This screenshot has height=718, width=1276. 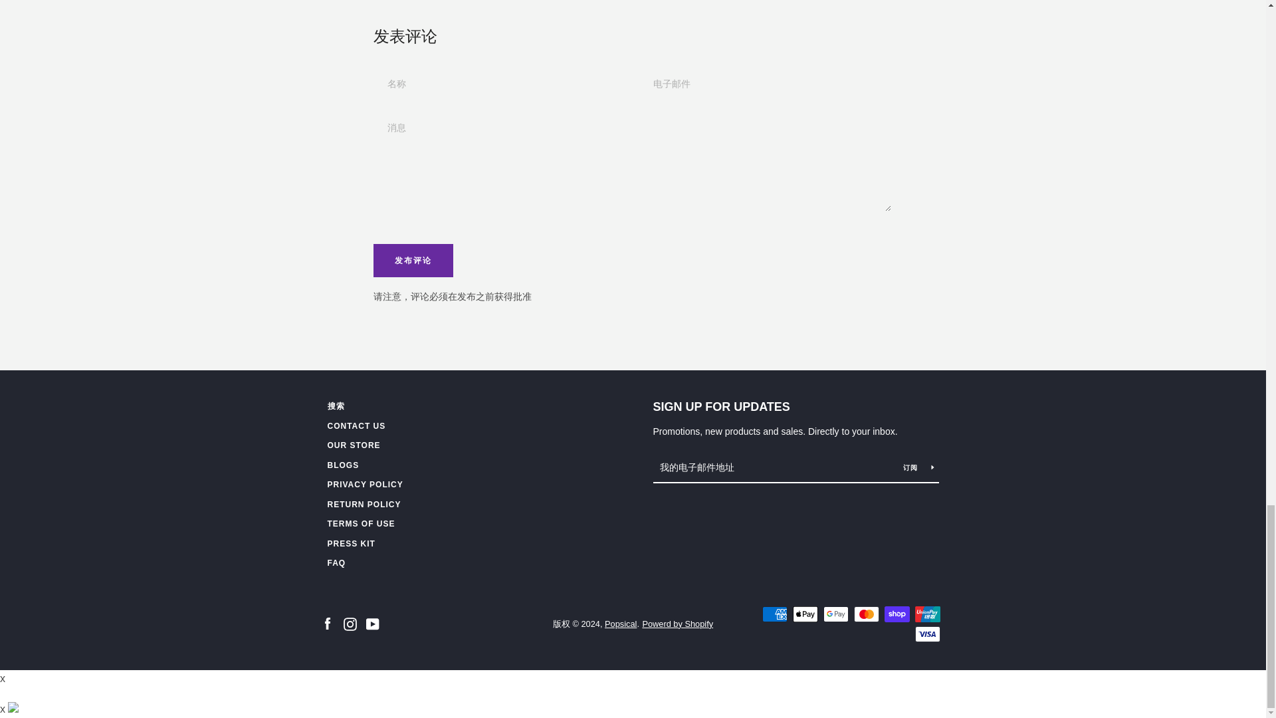 I want to click on Shop Pay, so click(x=896, y=614).